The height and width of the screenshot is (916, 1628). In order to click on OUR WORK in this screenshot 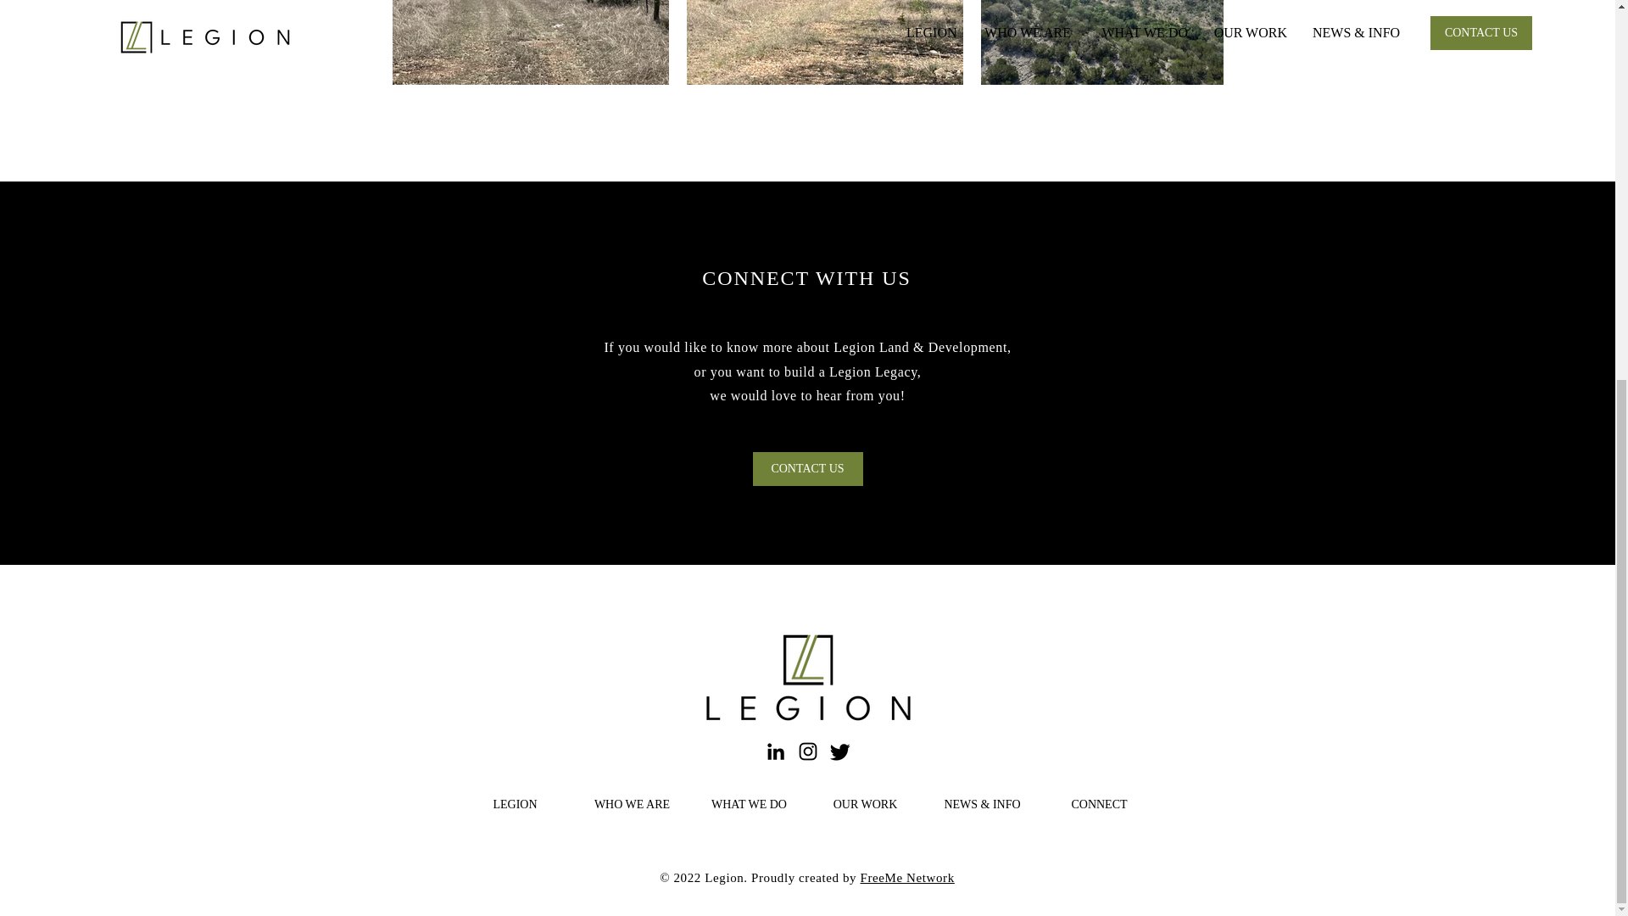, I will do `click(865, 804)`.